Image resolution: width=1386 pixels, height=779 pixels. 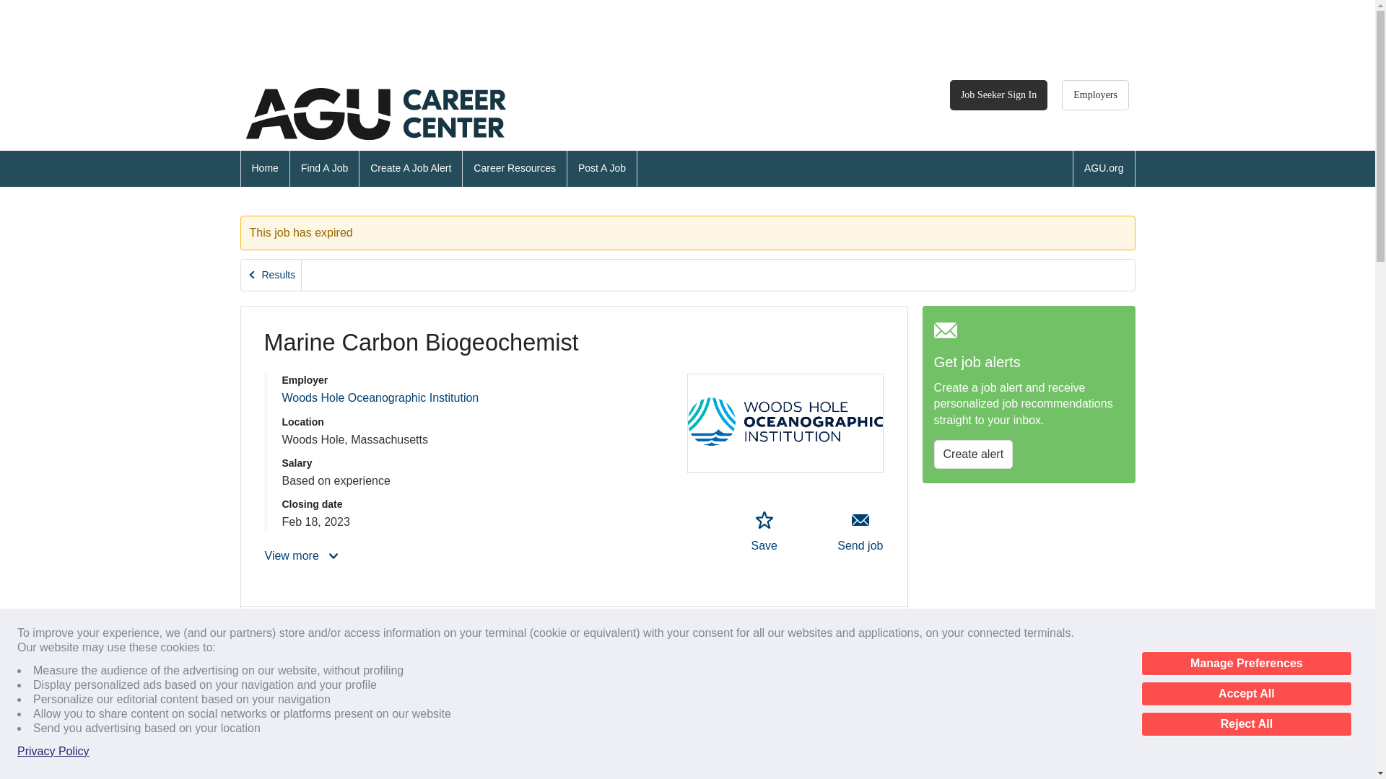 What do you see at coordinates (860, 532) in the screenshot?
I see `Results` at bounding box center [860, 532].